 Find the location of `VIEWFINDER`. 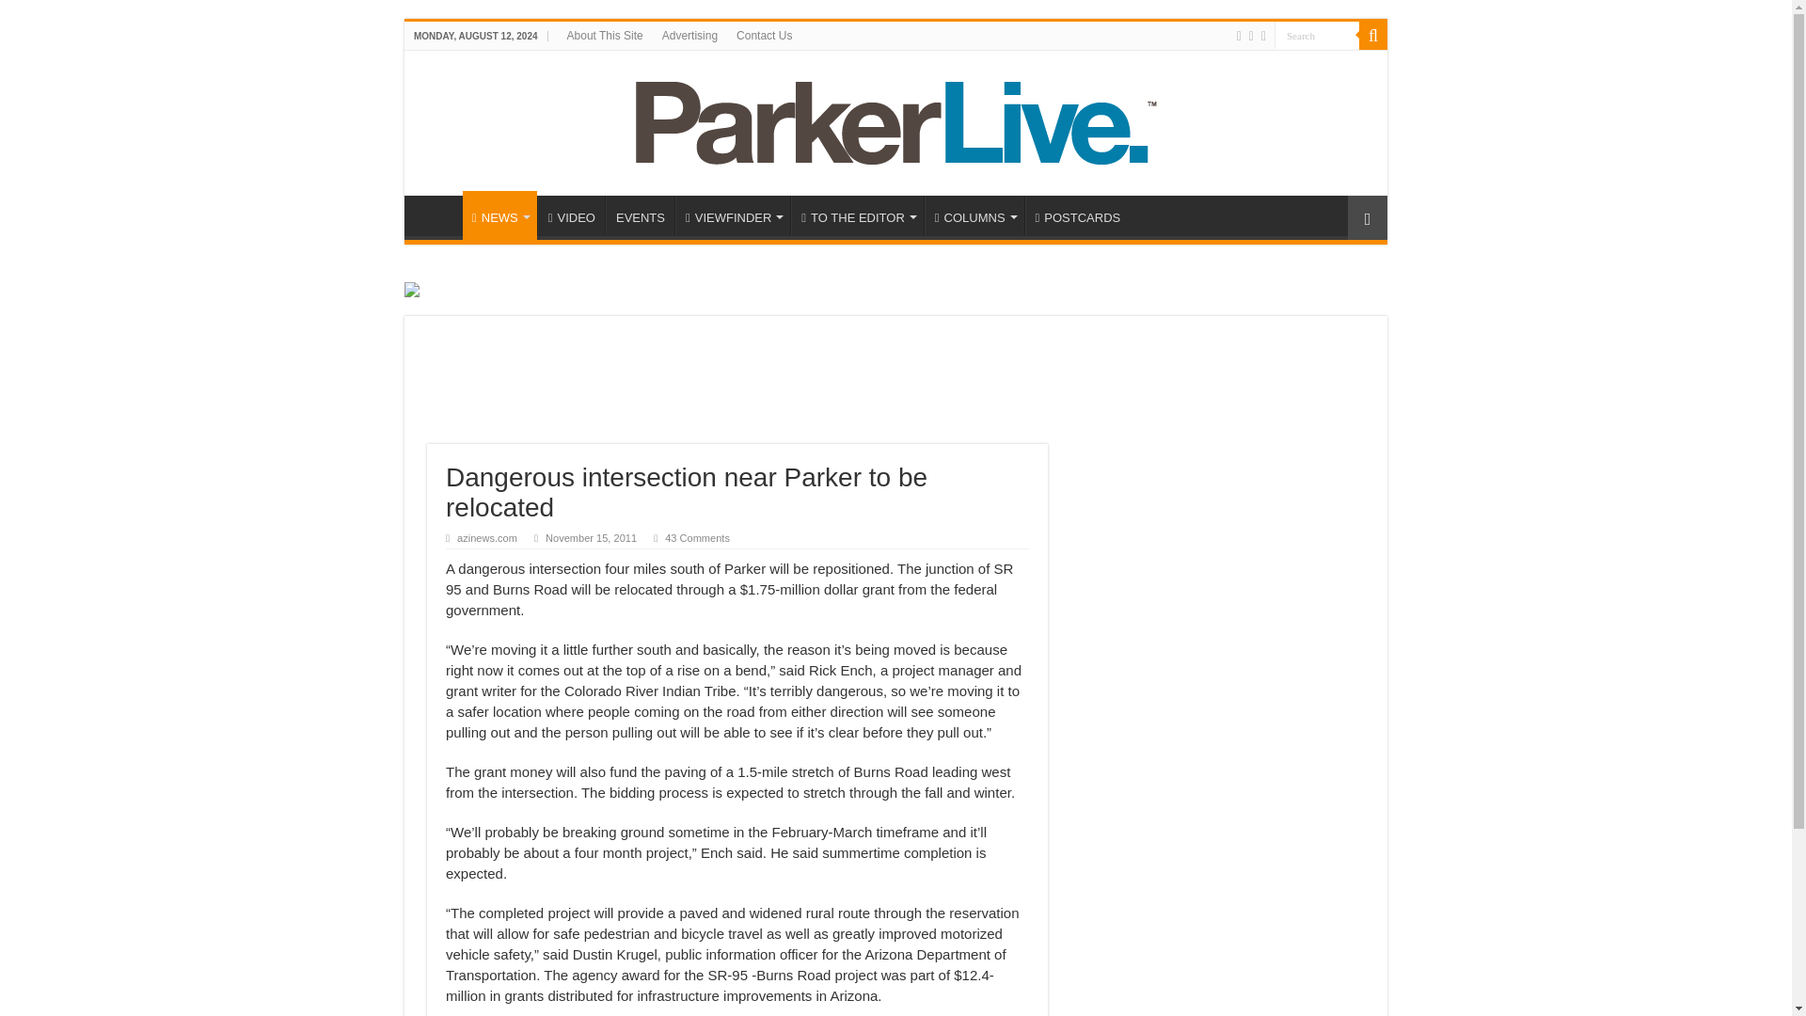

VIEWFINDER is located at coordinates (733, 214).